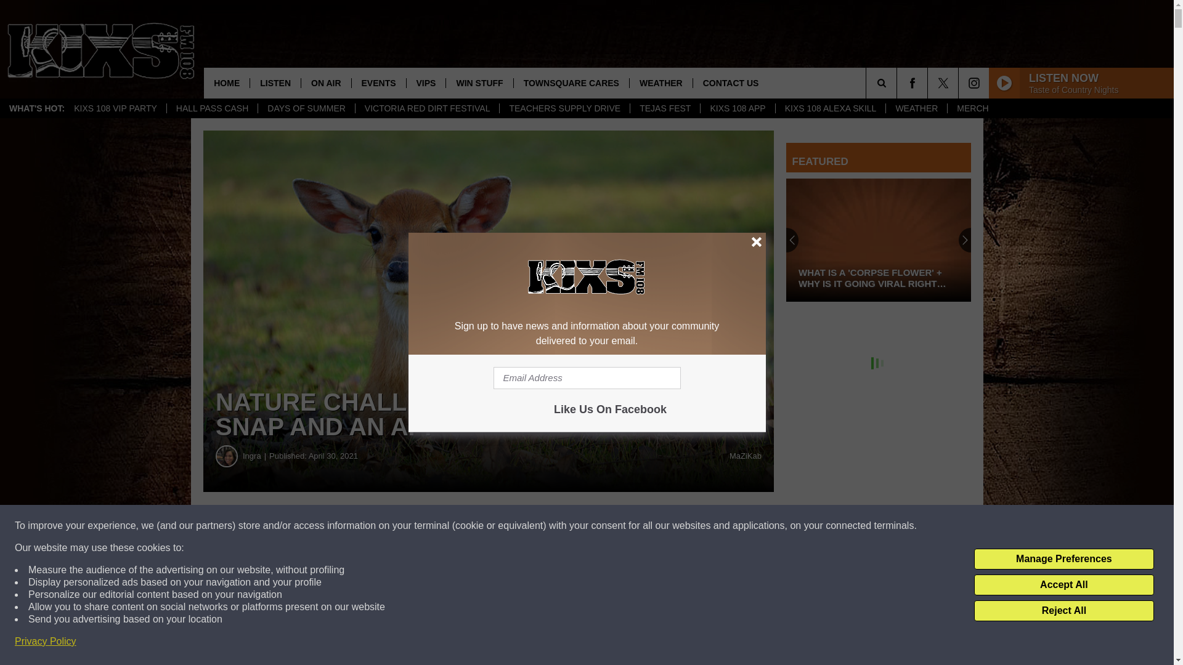 The image size is (1183, 665). Describe the element at coordinates (275, 83) in the screenshot. I see `LISTEN` at that location.